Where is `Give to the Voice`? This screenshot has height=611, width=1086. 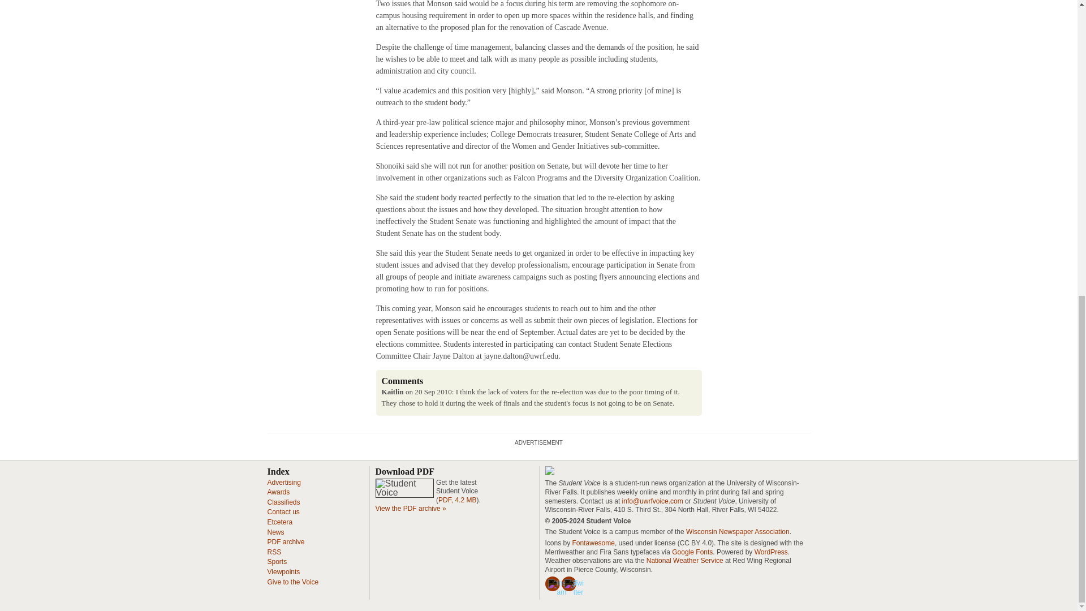 Give to the Voice is located at coordinates (292, 581).